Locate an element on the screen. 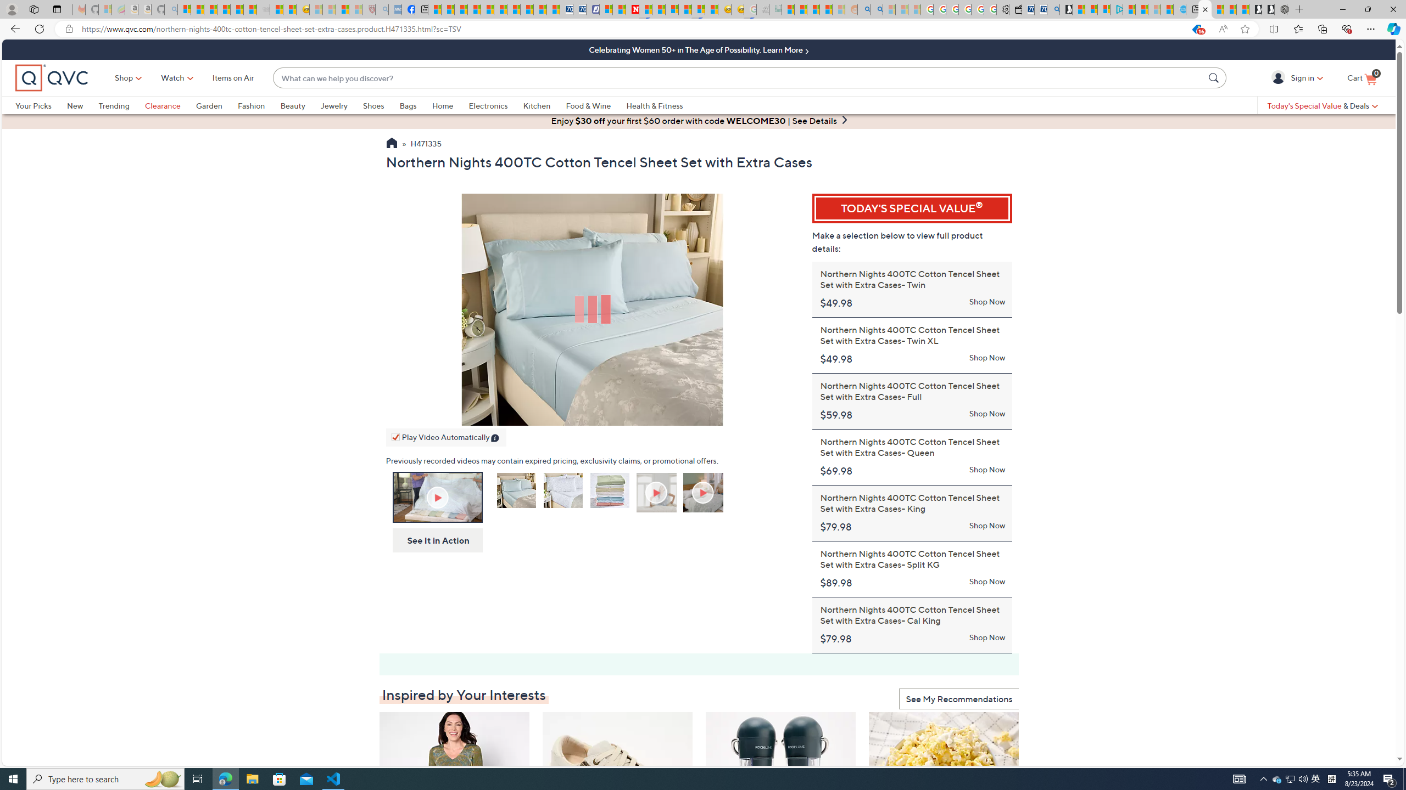  World - MSN is located at coordinates (461, 9).